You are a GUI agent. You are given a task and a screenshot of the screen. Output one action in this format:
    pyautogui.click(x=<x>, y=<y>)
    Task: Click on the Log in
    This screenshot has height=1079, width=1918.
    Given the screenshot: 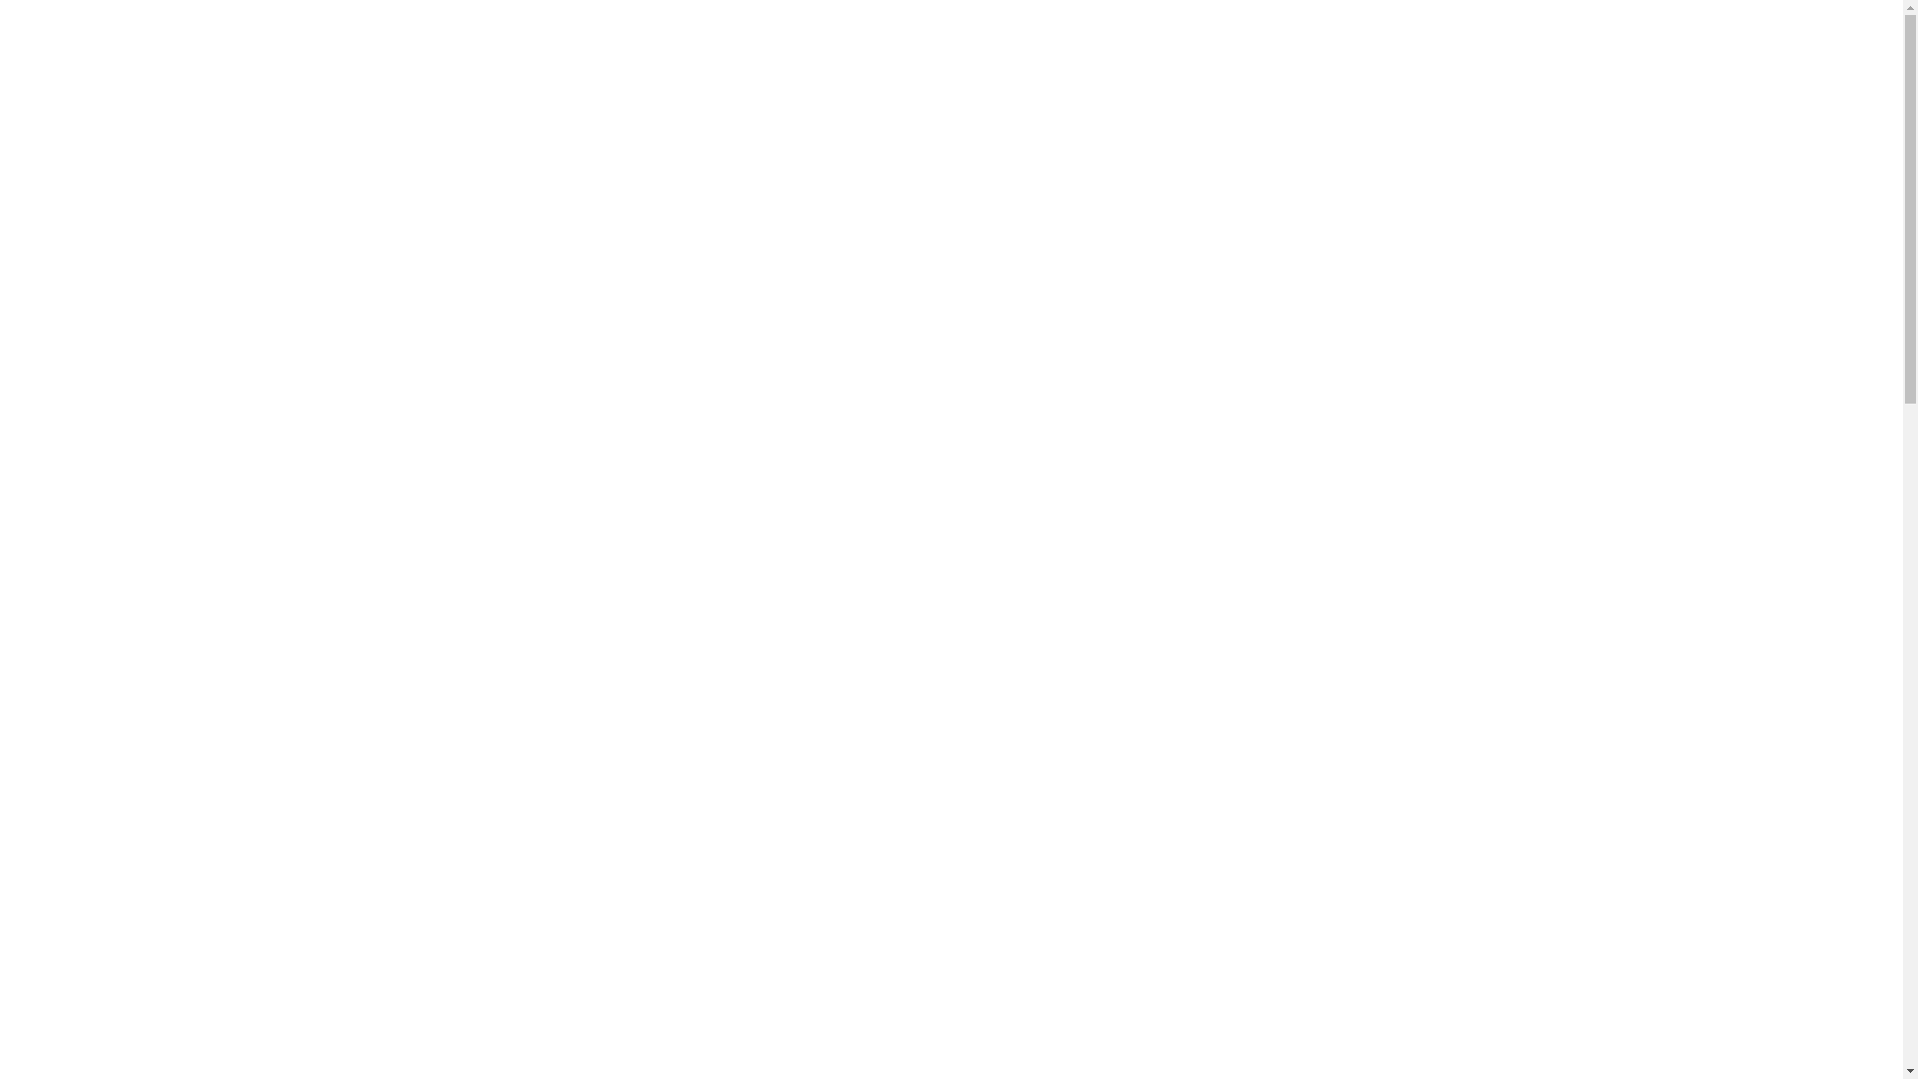 What is the action you would take?
    pyautogui.click(x=1538, y=122)
    